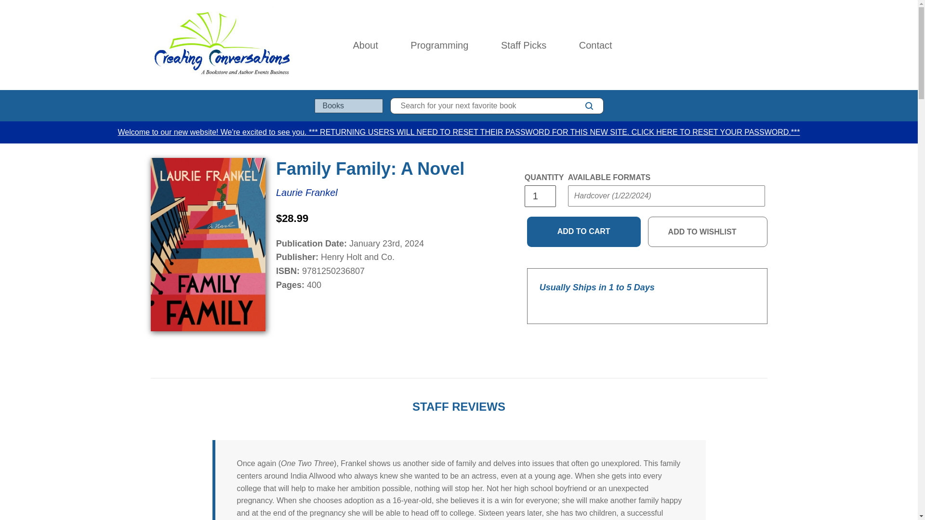 Image resolution: width=925 pixels, height=520 pixels. I want to click on Laurie Frankel, so click(306, 193).